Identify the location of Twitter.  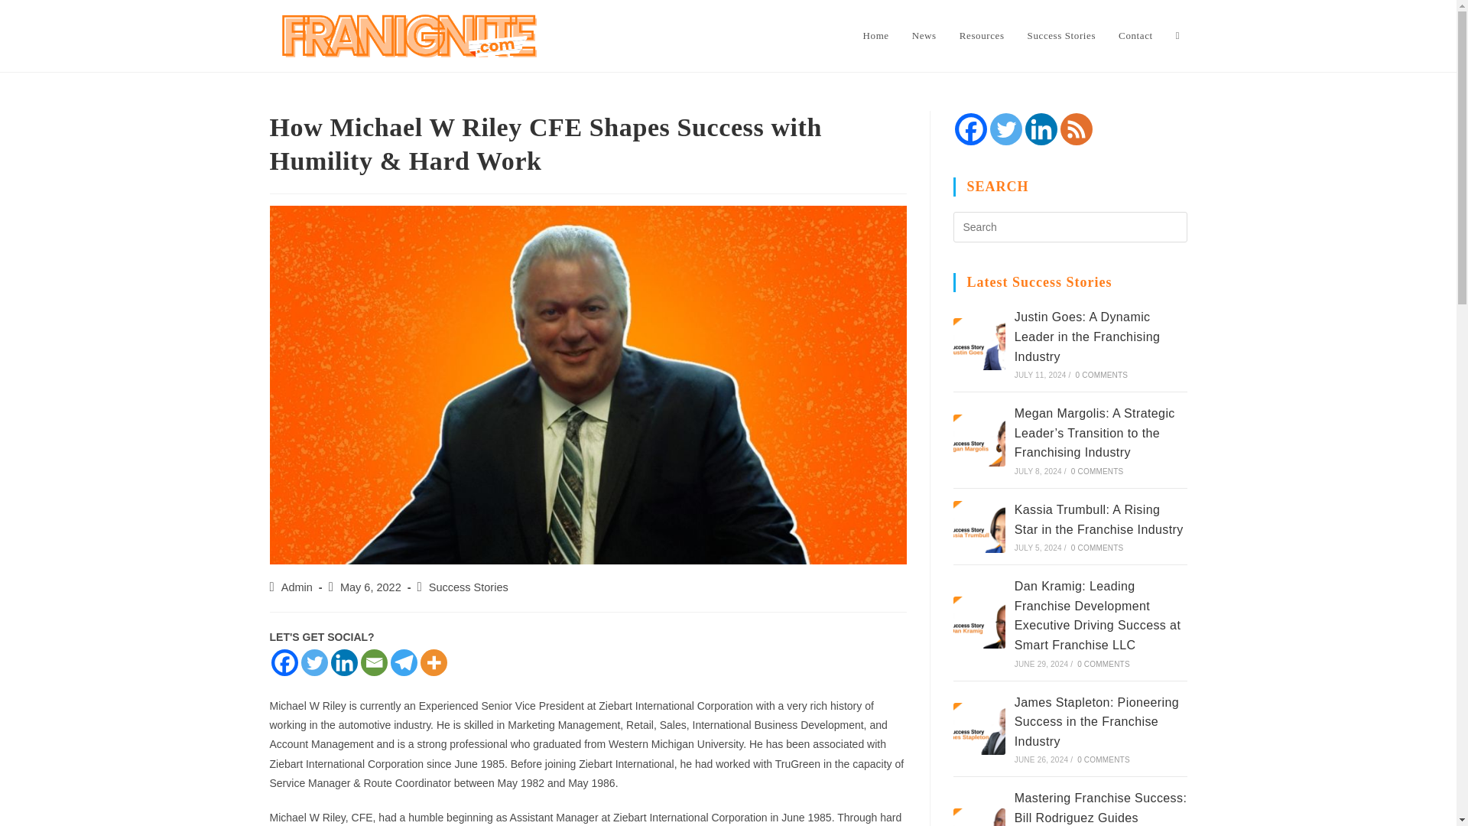
(1005, 128).